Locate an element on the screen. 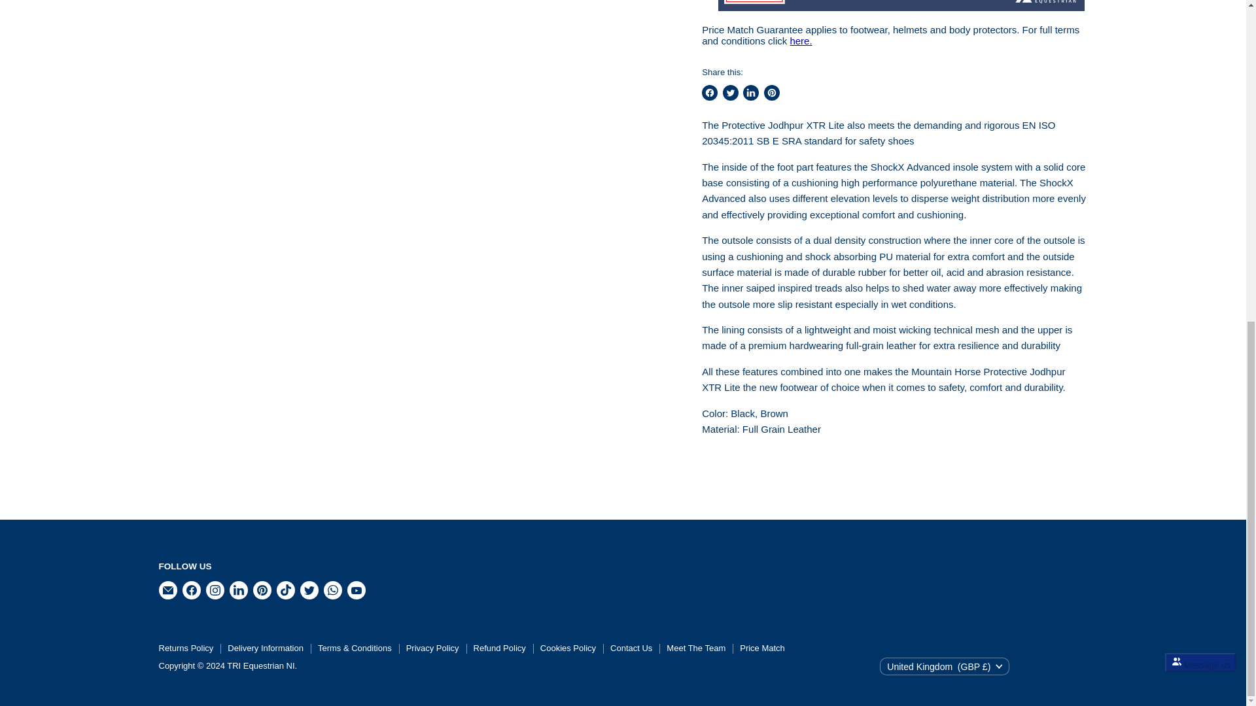 The height and width of the screenshot is (706, 1256). Instagram is located at coordinates (214, 590).